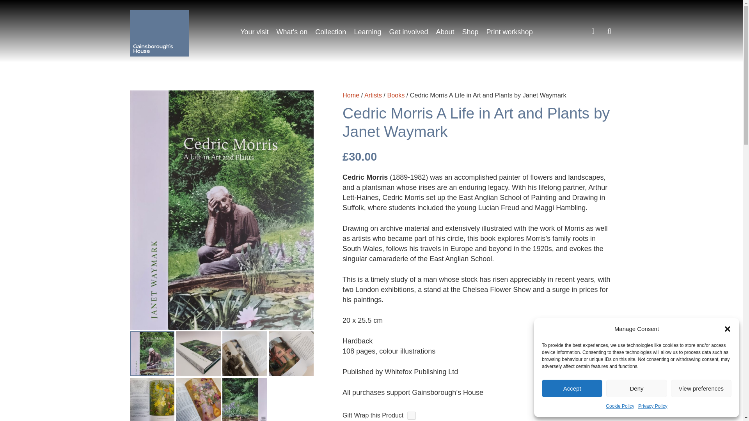  Describe the element at coordinates (411, 416) in the screenshot. I see `on` at that location.